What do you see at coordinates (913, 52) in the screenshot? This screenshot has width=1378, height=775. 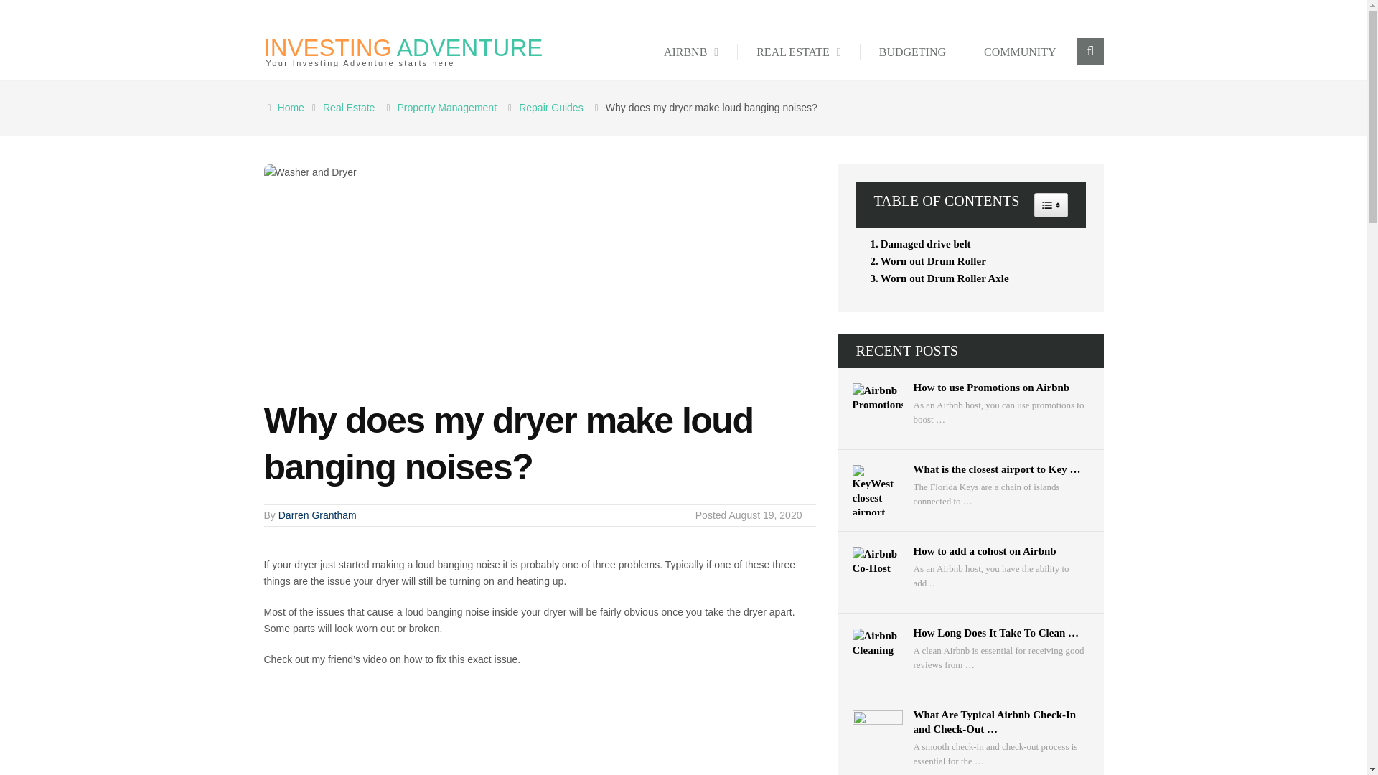 I see `BUDGETING` at bounding box center [913, 52].